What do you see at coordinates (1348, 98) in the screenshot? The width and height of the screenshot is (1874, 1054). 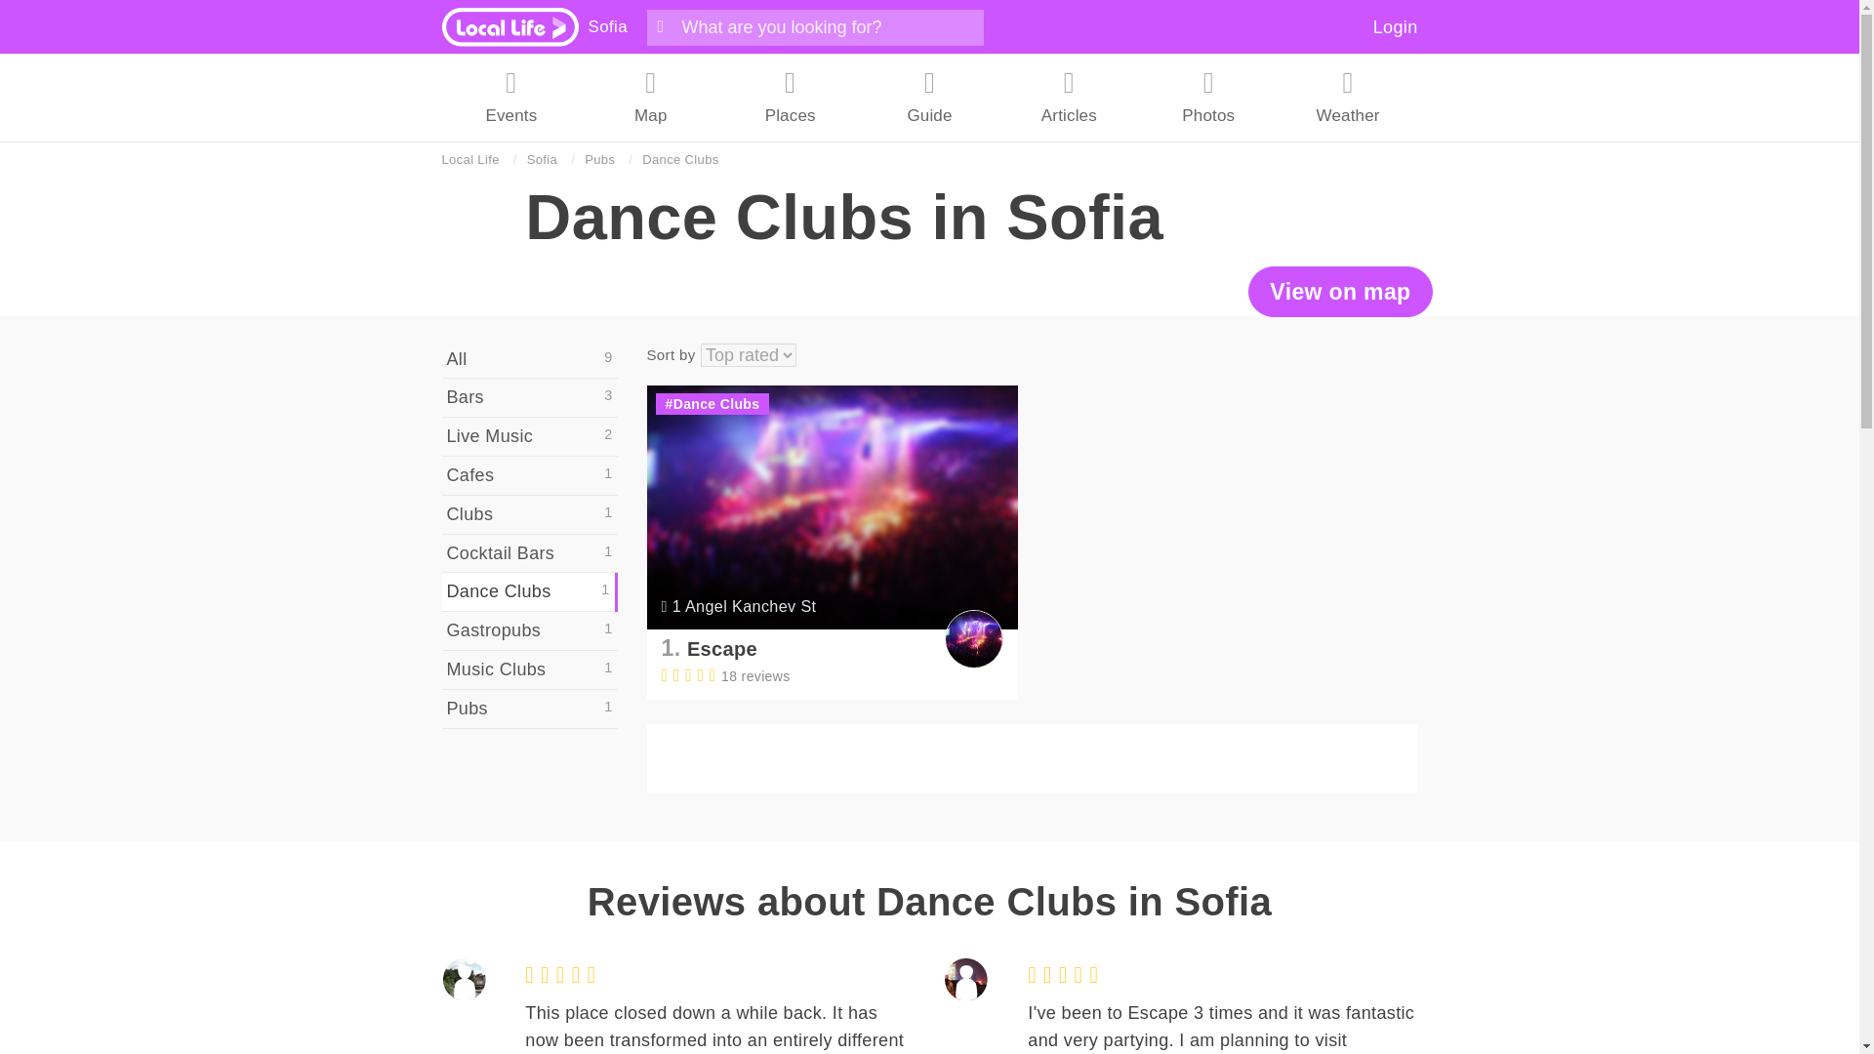 I see `Weather` at bounding box center [1348, 98].